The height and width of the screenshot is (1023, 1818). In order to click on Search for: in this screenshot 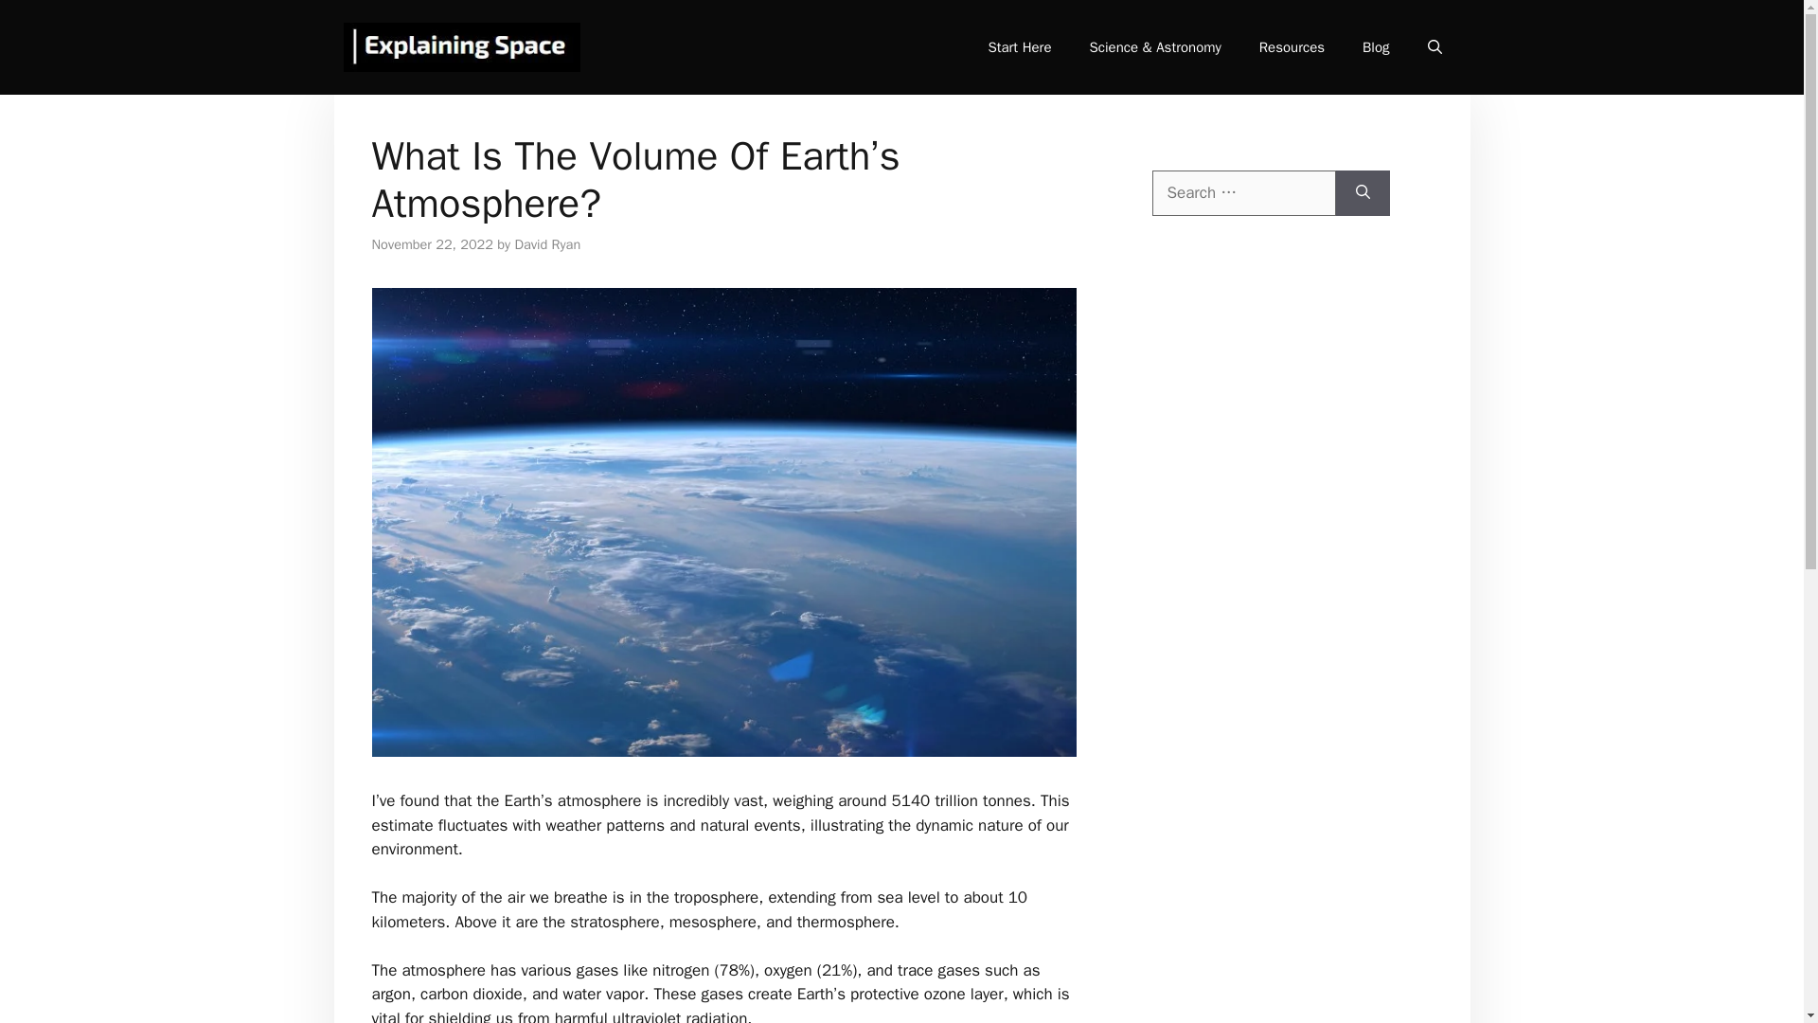, I will do `click(1242, 193)`.